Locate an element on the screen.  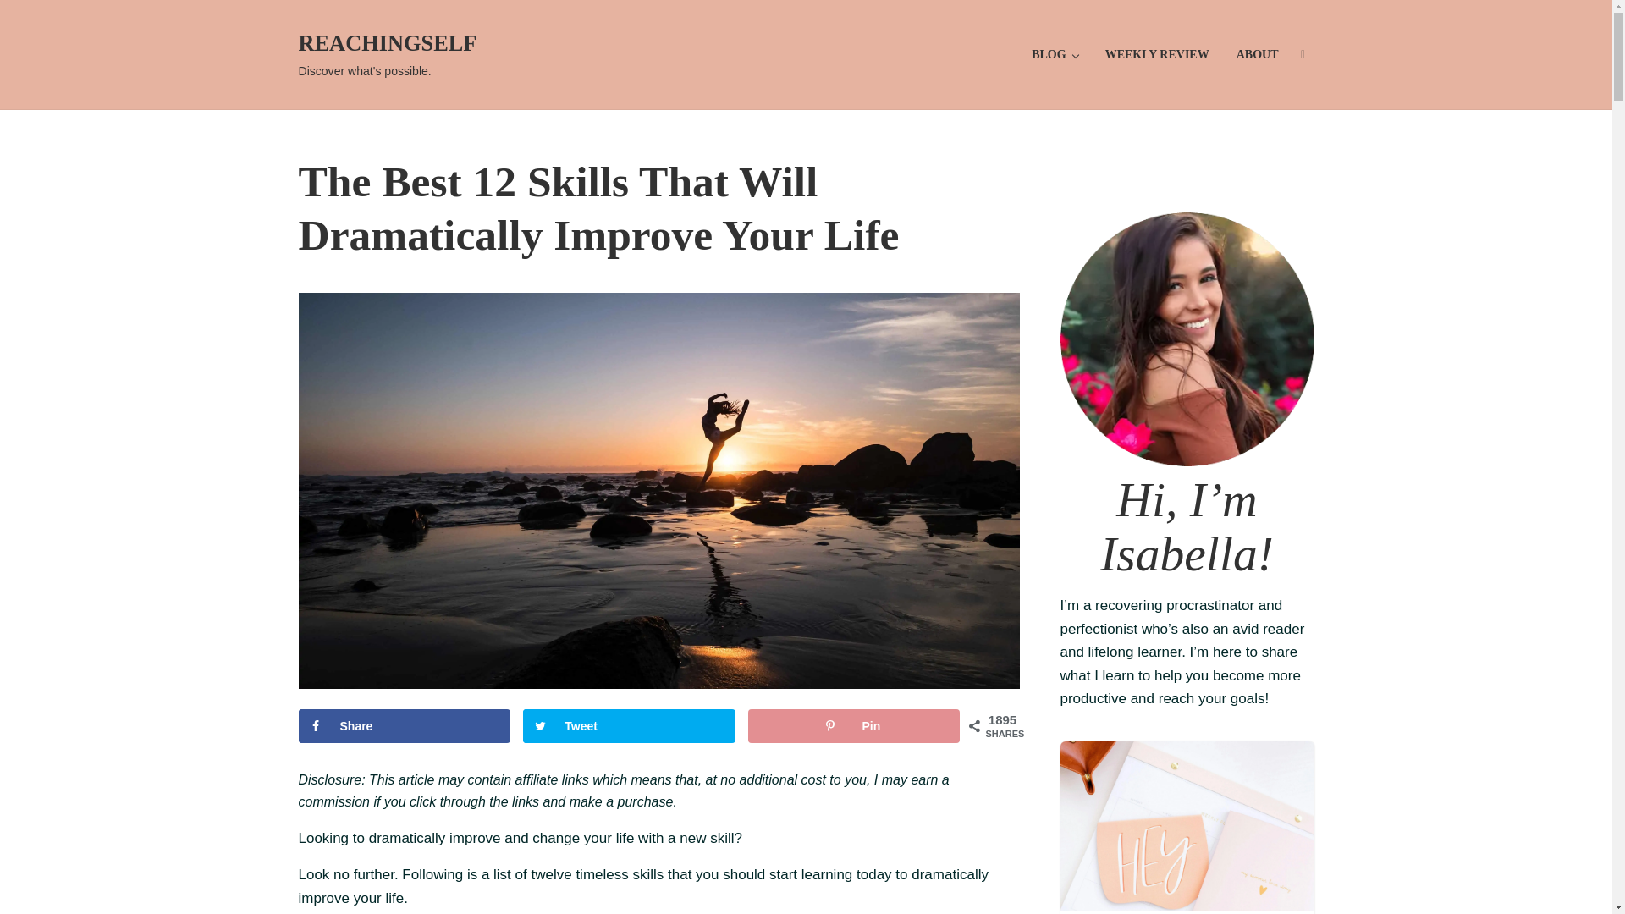
WEEKLY REVIEW is located at coordinates (1158, 54).